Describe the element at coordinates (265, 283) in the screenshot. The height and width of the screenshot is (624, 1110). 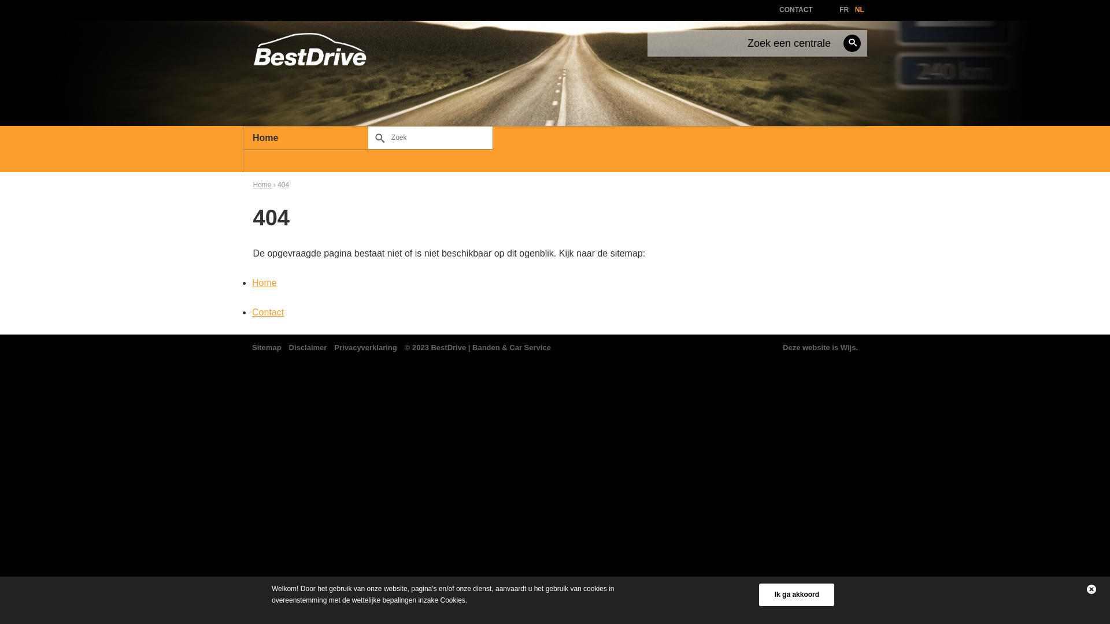
I see `Home` at that location.